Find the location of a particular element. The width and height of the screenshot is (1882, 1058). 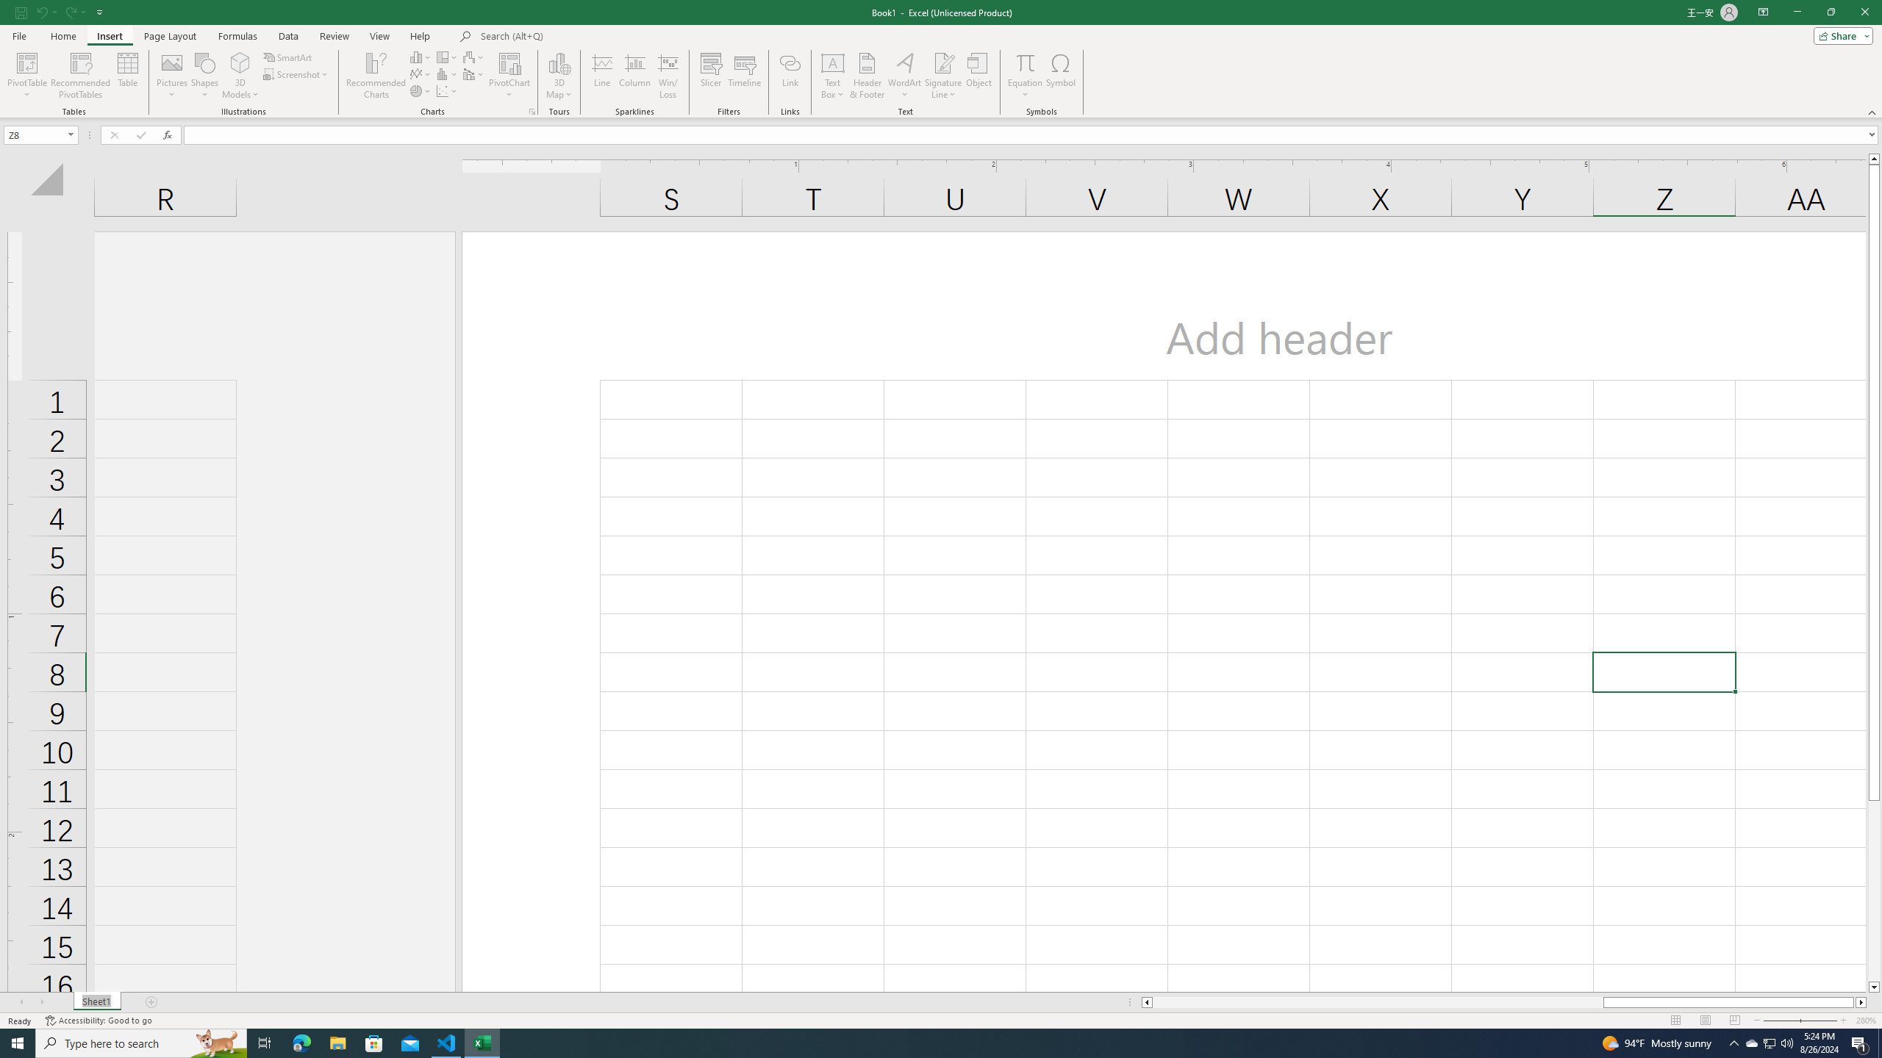

Slicer... is located at coordinates (712, 76).